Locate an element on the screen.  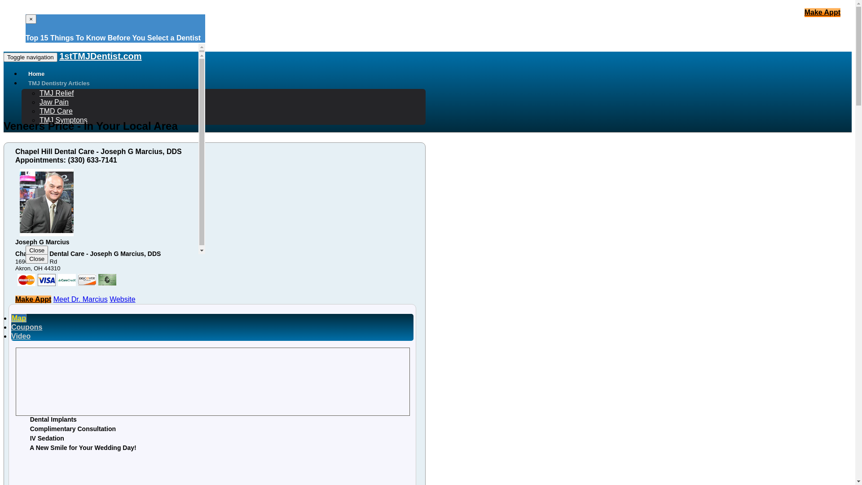
Meet Dr. Marcius is located at coordinates (81, 299).